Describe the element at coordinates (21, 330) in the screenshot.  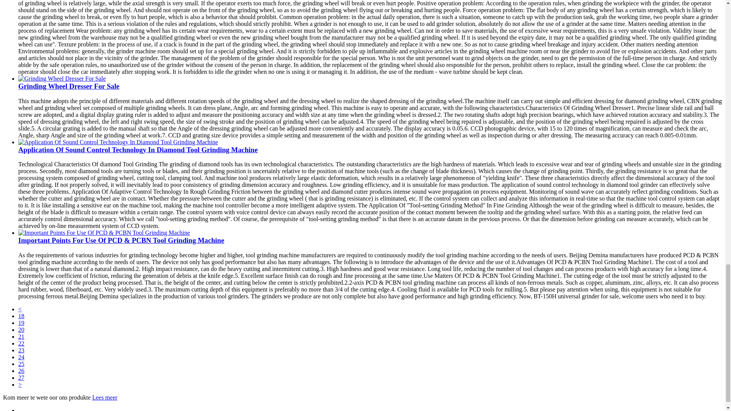
I see `20` at that location.